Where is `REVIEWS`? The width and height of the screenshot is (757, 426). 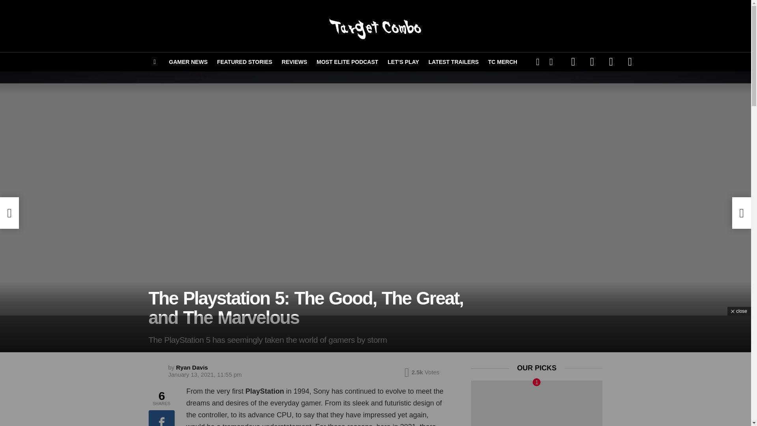
REVIEWS is located at coordinates (294, 62).